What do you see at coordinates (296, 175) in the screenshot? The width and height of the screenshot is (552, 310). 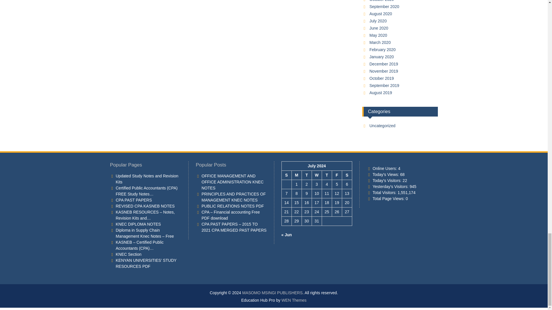 I see `Monday` at bounding box center [296, 175].